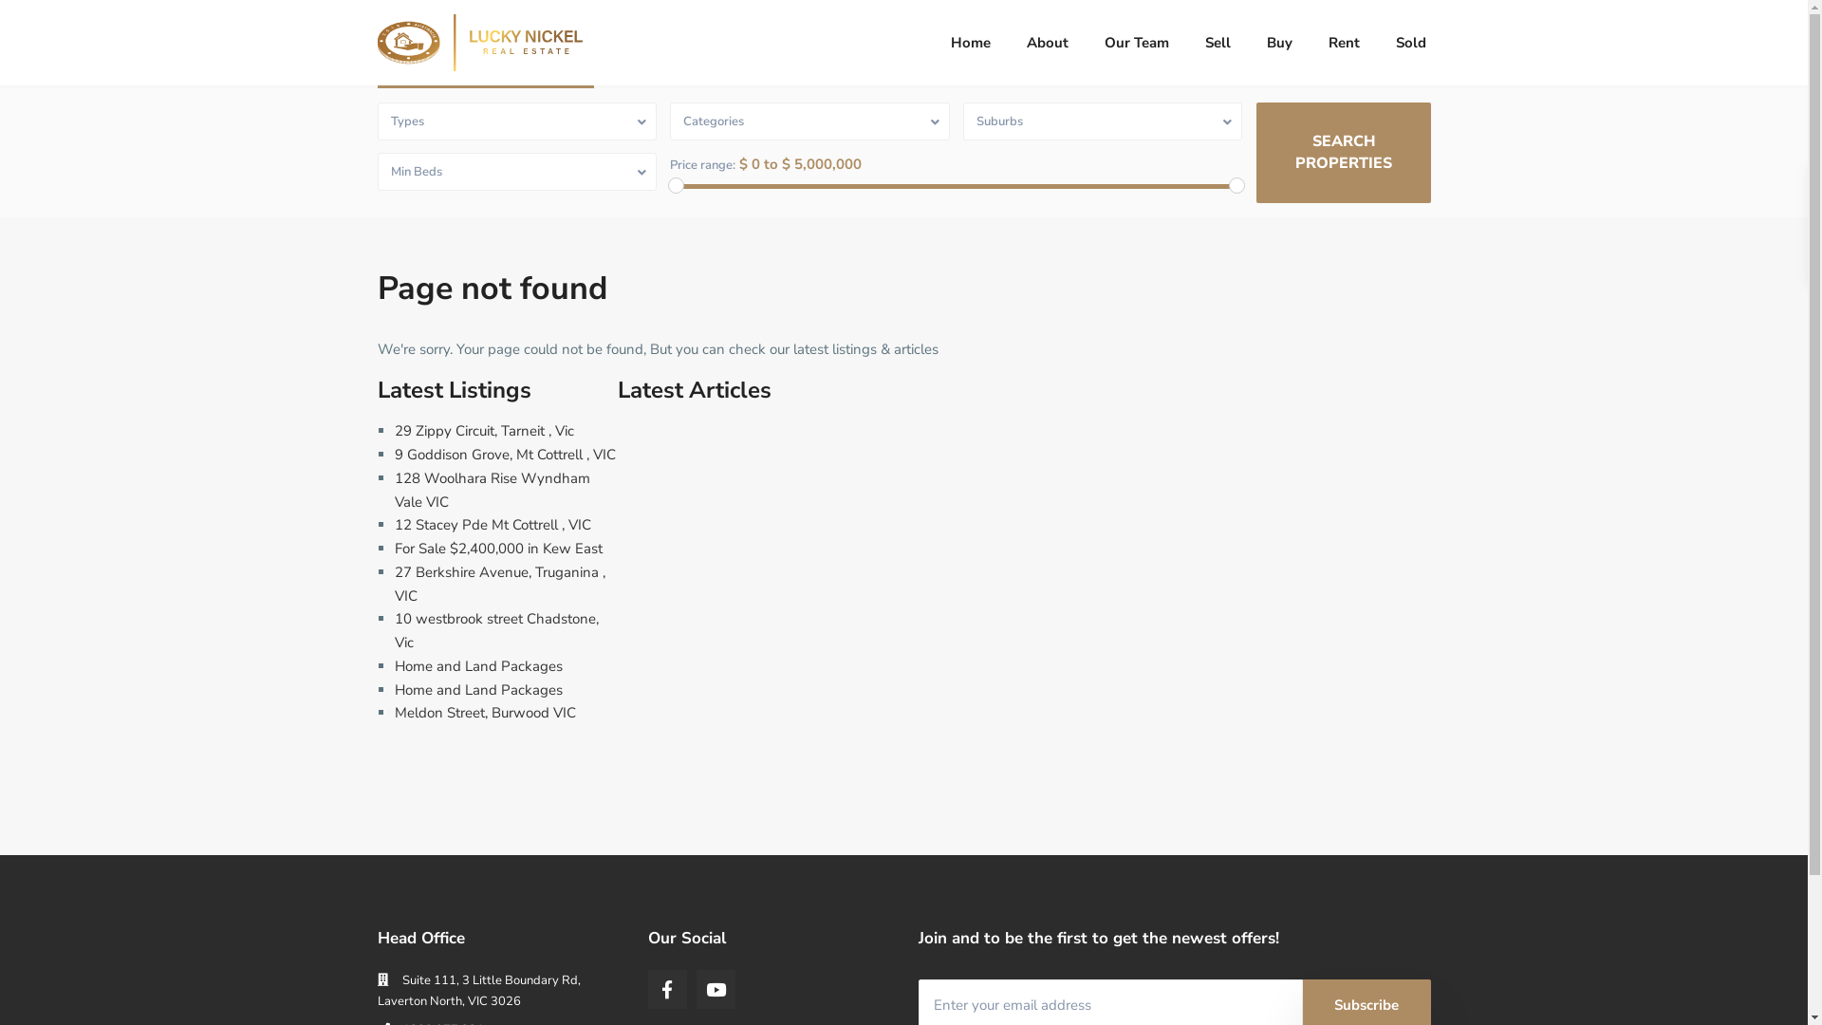 The width and height of the screenshot is (1822, 1025). Describe the element at coordinates (484, 431) in the screenshot. I see `29 Zippy Circuit, Tarneit , Vic` at that location.